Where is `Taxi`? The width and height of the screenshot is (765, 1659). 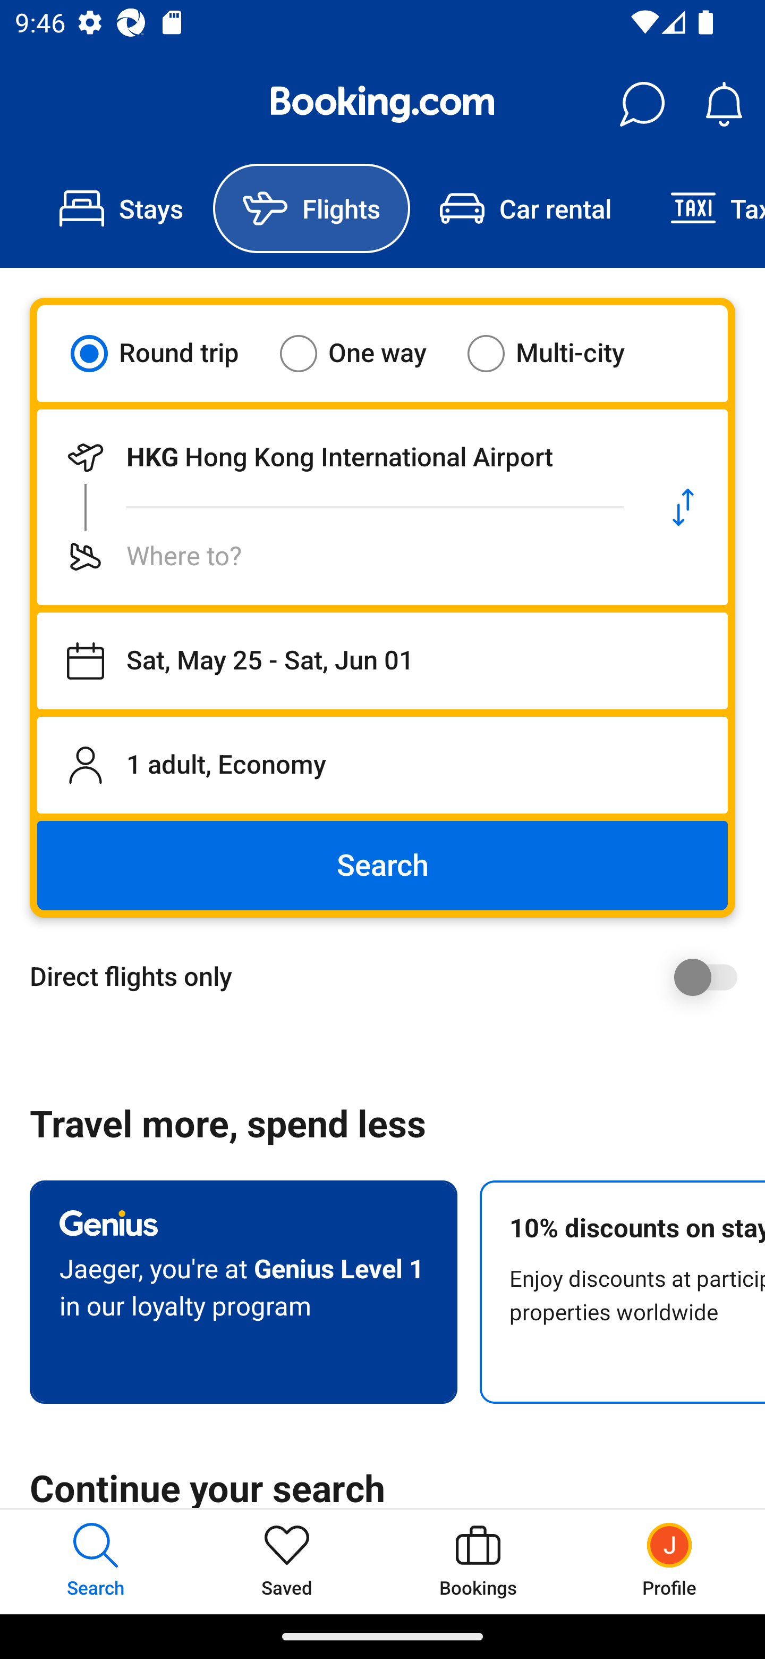
Taxi is located at coordinates (703, 208).